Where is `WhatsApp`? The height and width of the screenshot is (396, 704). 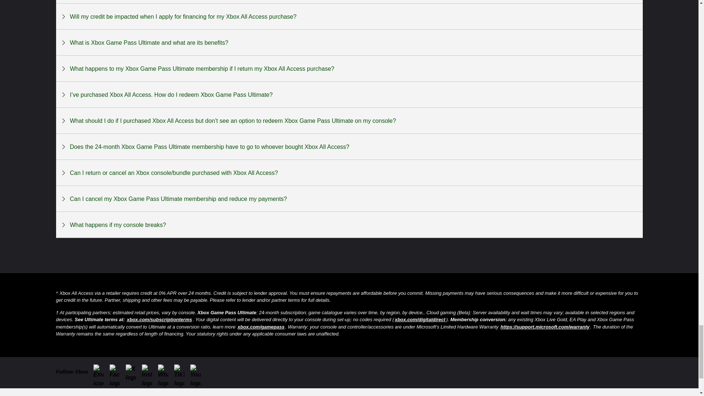 WhatsApp is located at coordinates (165, 372).